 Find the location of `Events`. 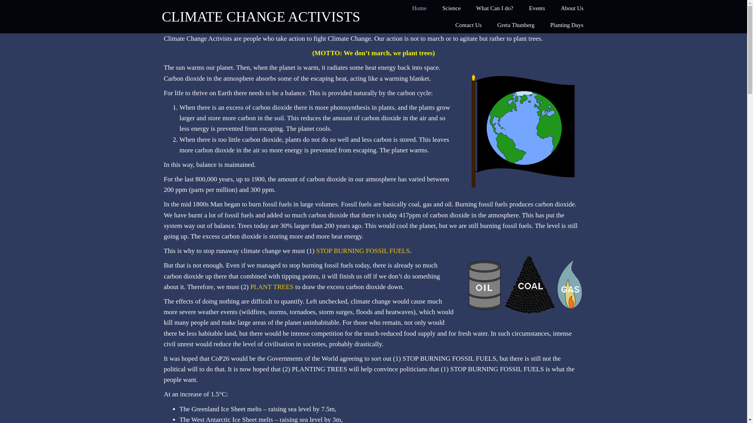

Events is located at coordinates (537, 9).